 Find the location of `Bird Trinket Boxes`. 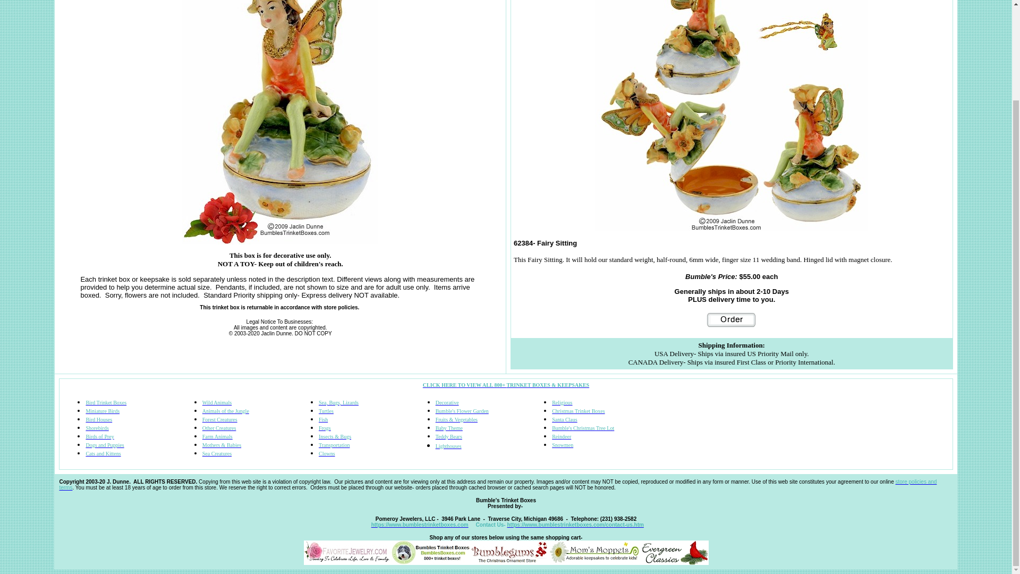

Bird Trinket Boxes is located at coordinates (106, 402).